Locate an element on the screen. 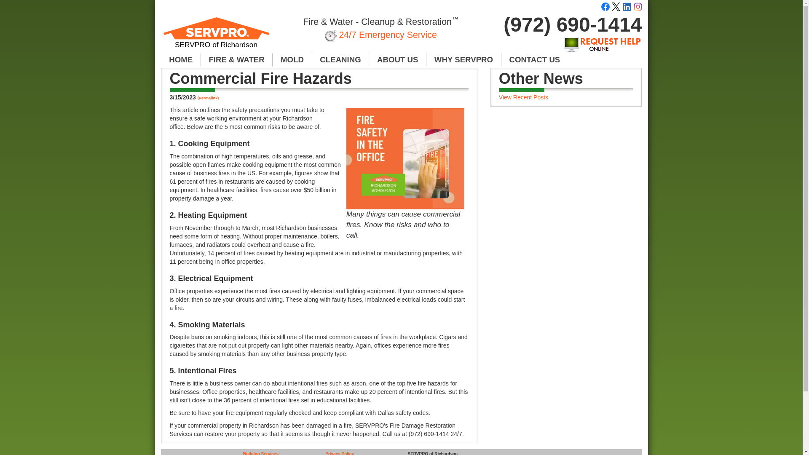  CLEANING is located at coordinates (341, 60).